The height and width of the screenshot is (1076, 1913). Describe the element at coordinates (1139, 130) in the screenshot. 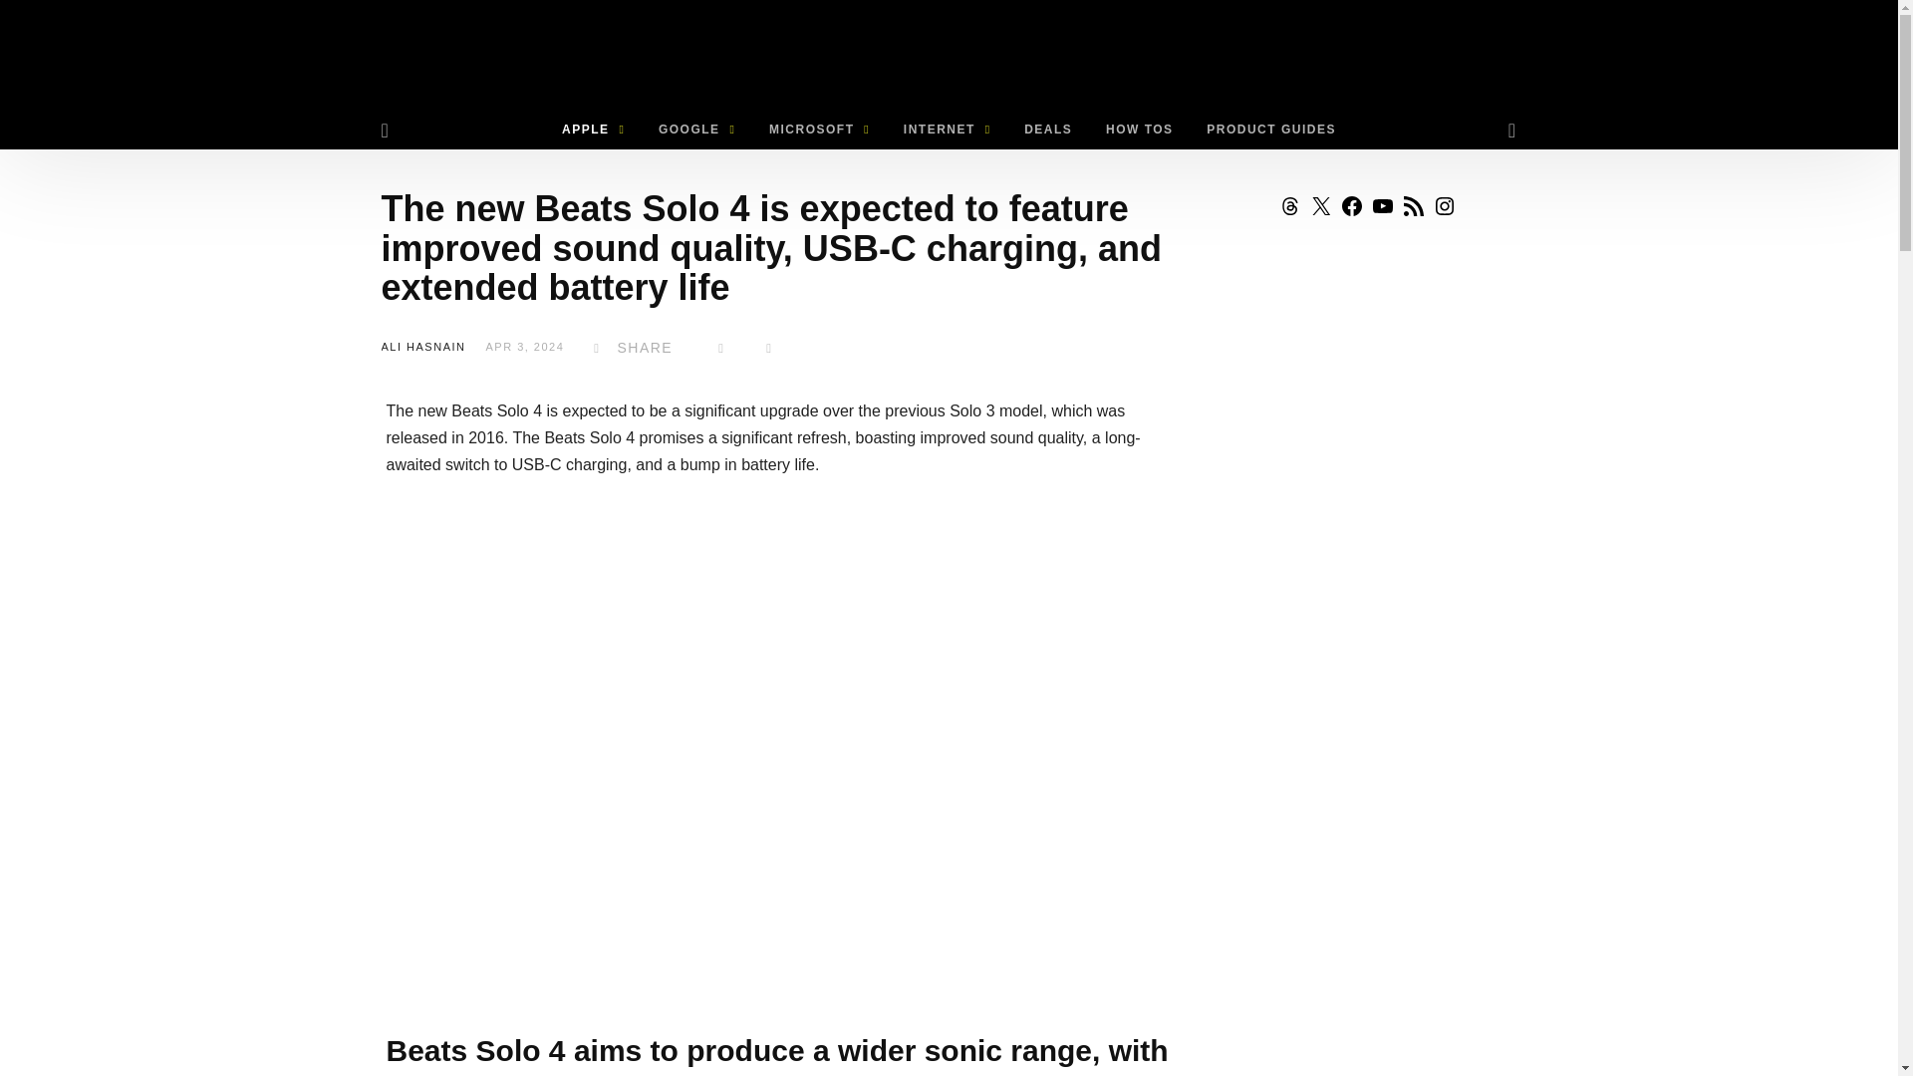

I see `HOW TOS` at that location.